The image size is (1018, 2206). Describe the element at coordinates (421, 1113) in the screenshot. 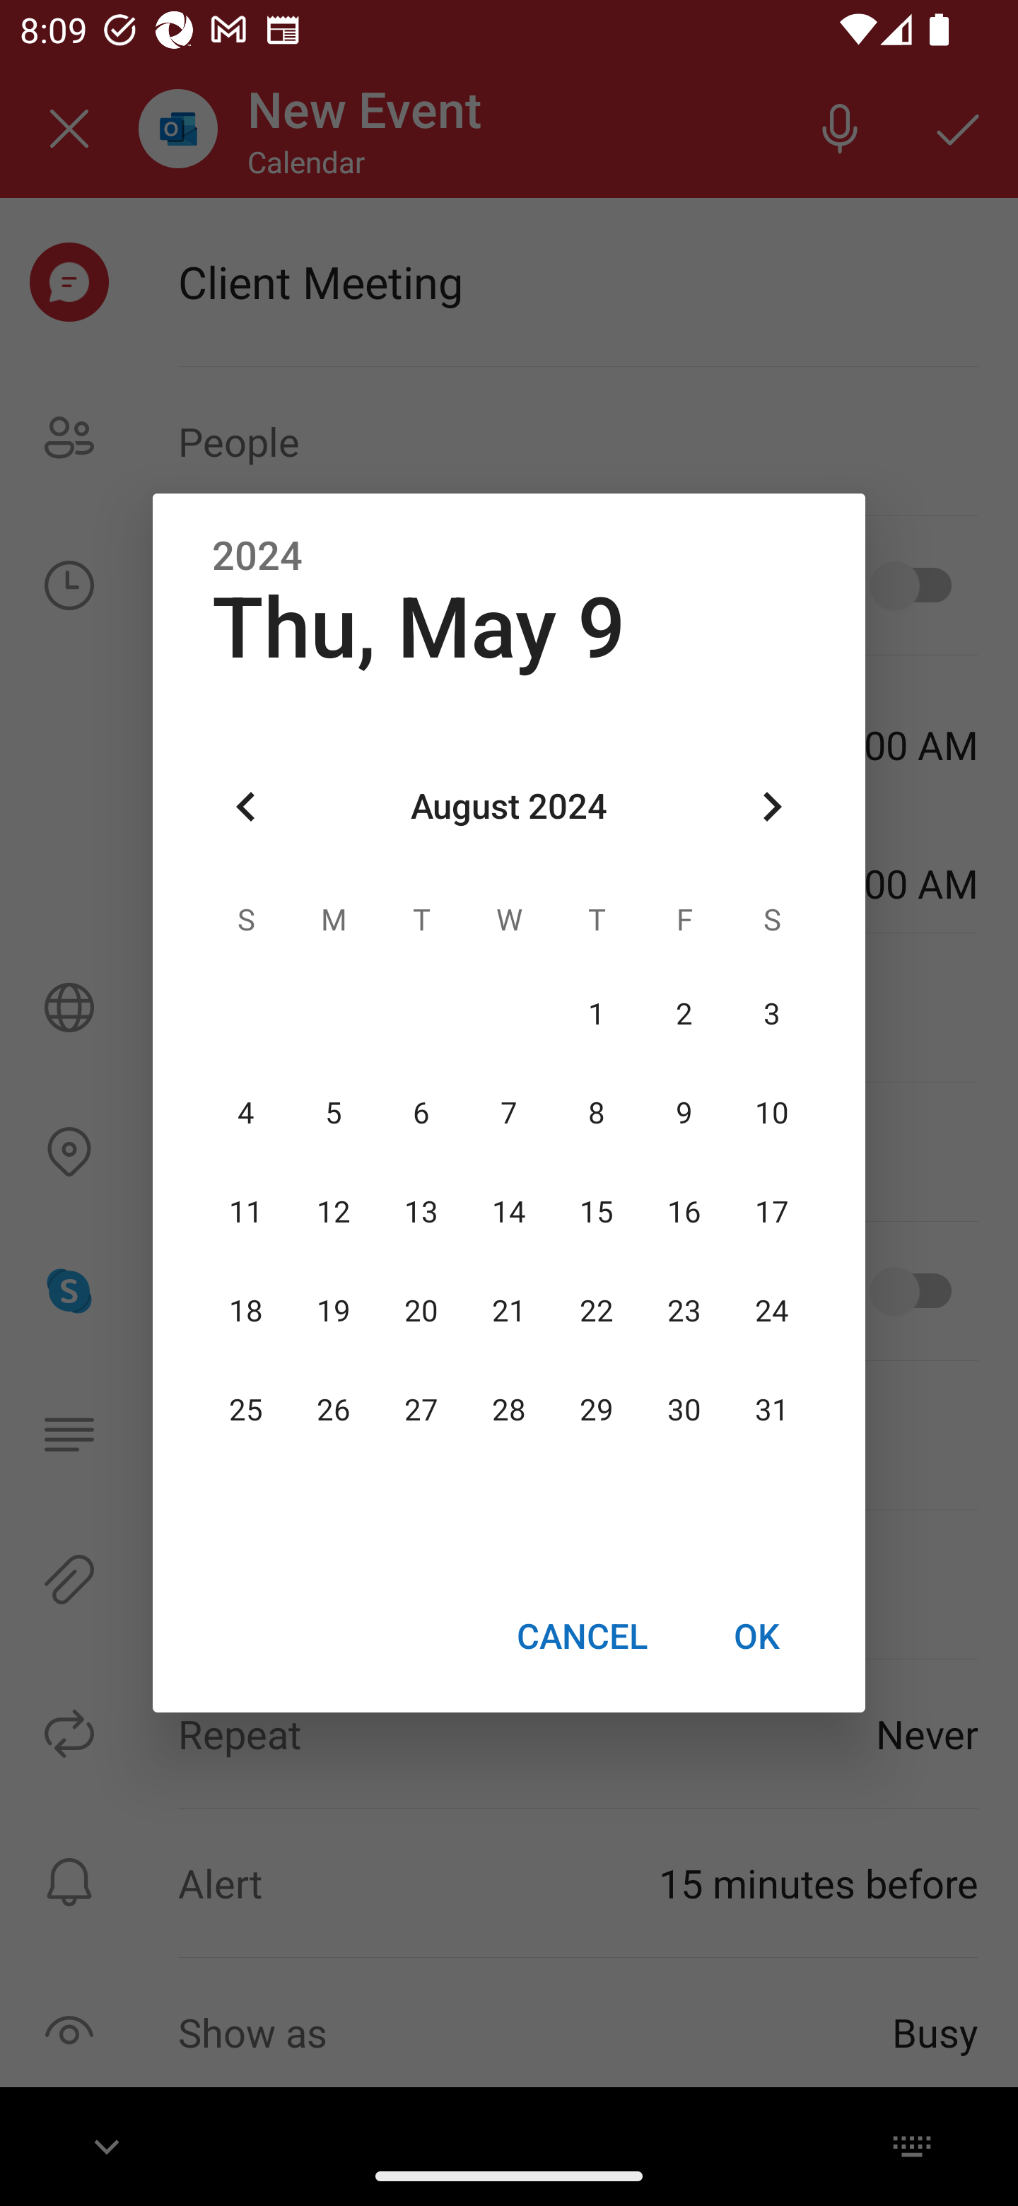

I see `6 06 August 2024` at that location.